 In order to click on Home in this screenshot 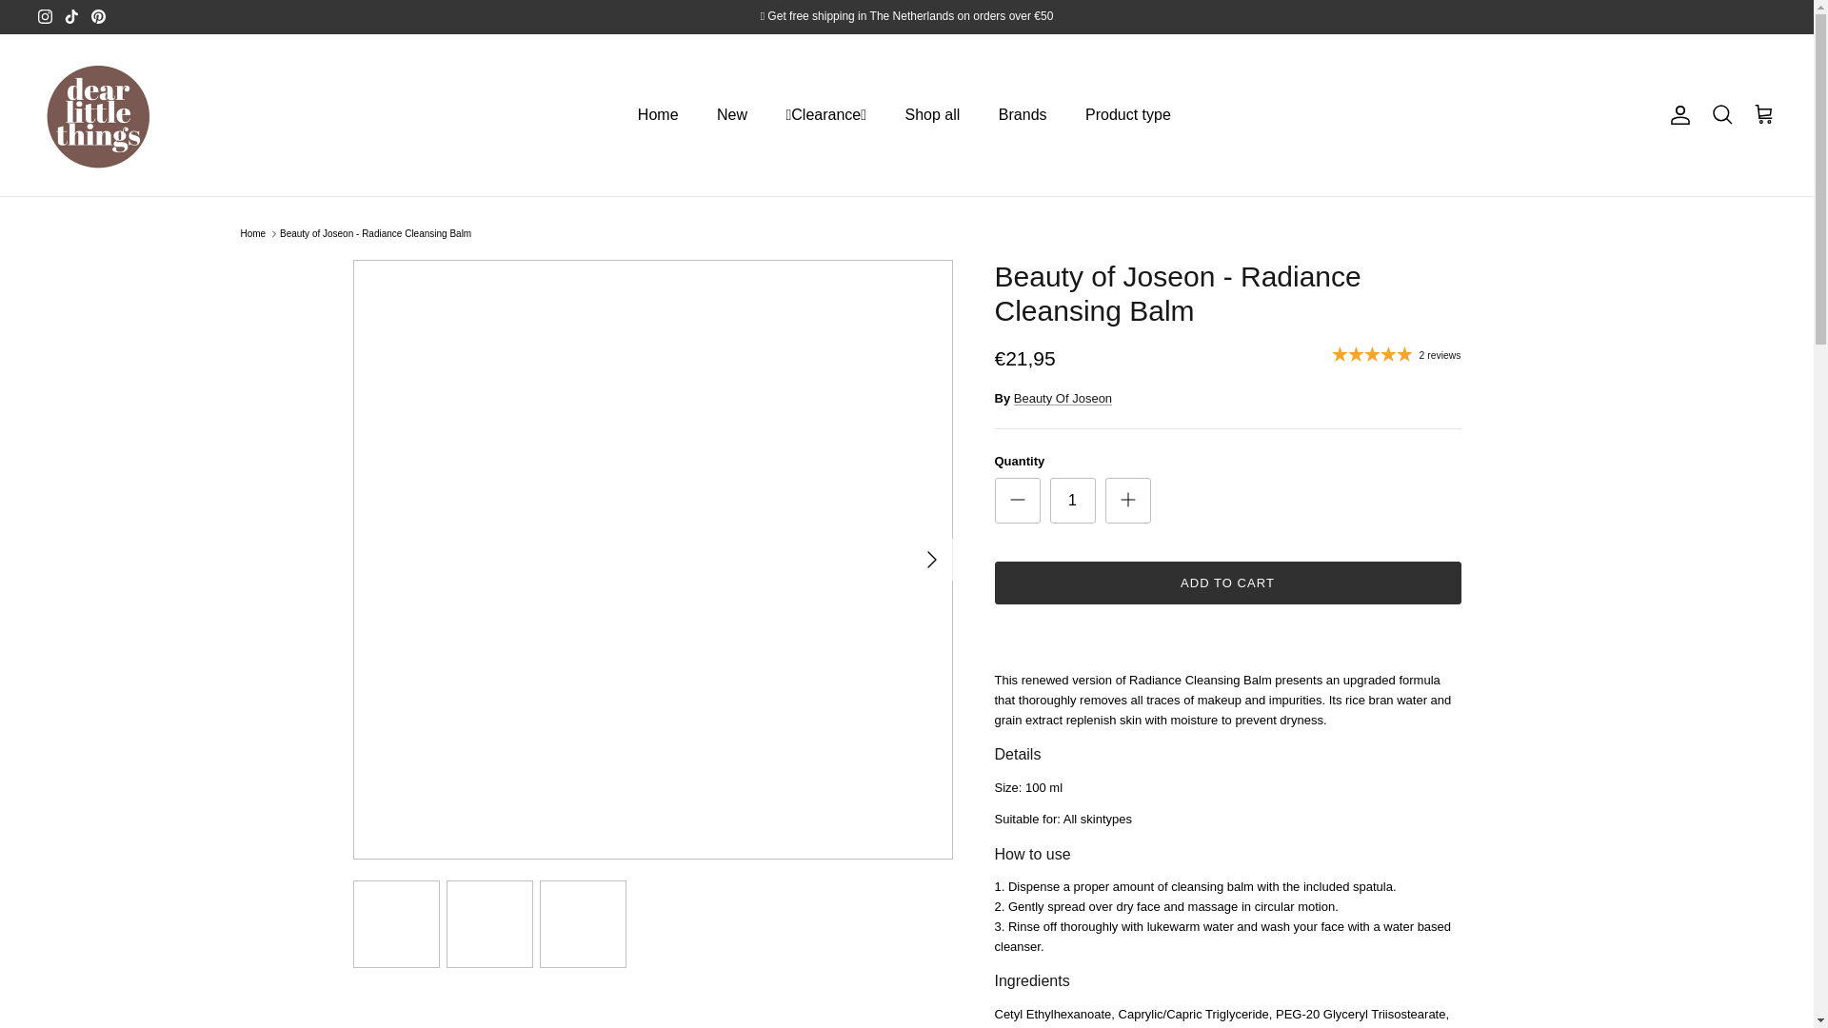, I will do `click(659, 115)`.